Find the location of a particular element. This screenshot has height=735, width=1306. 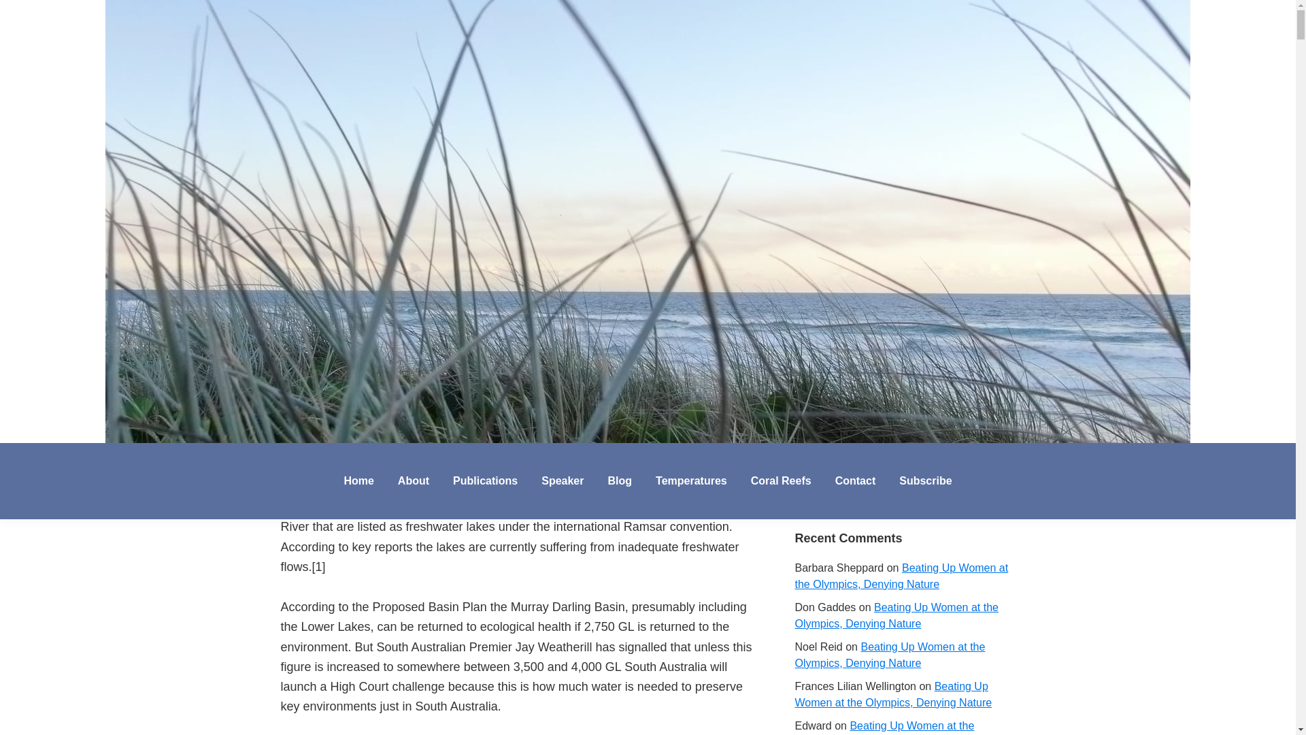

Speaker is located at coordinates (563, 480).